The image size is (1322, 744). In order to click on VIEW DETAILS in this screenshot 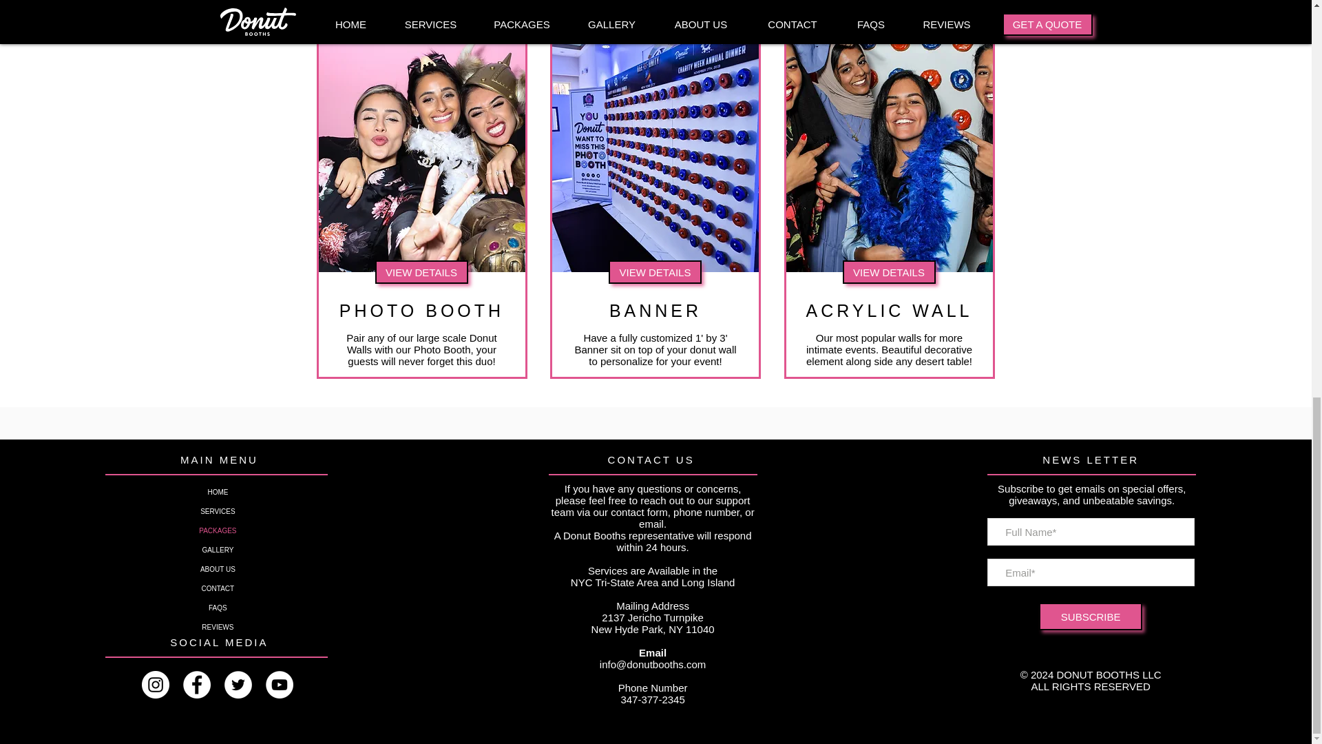, I will do `click(421, 271)`.